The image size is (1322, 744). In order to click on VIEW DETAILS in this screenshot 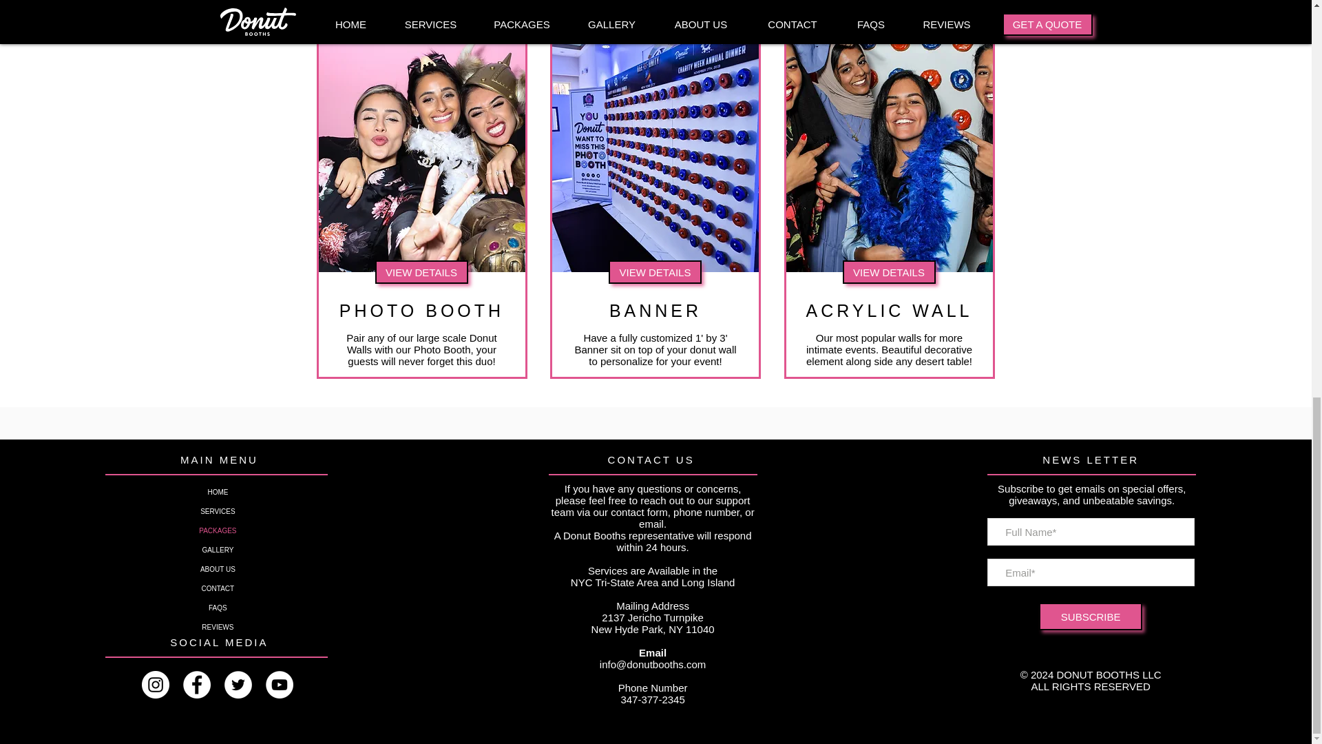, I will do `click(421, 271)`.